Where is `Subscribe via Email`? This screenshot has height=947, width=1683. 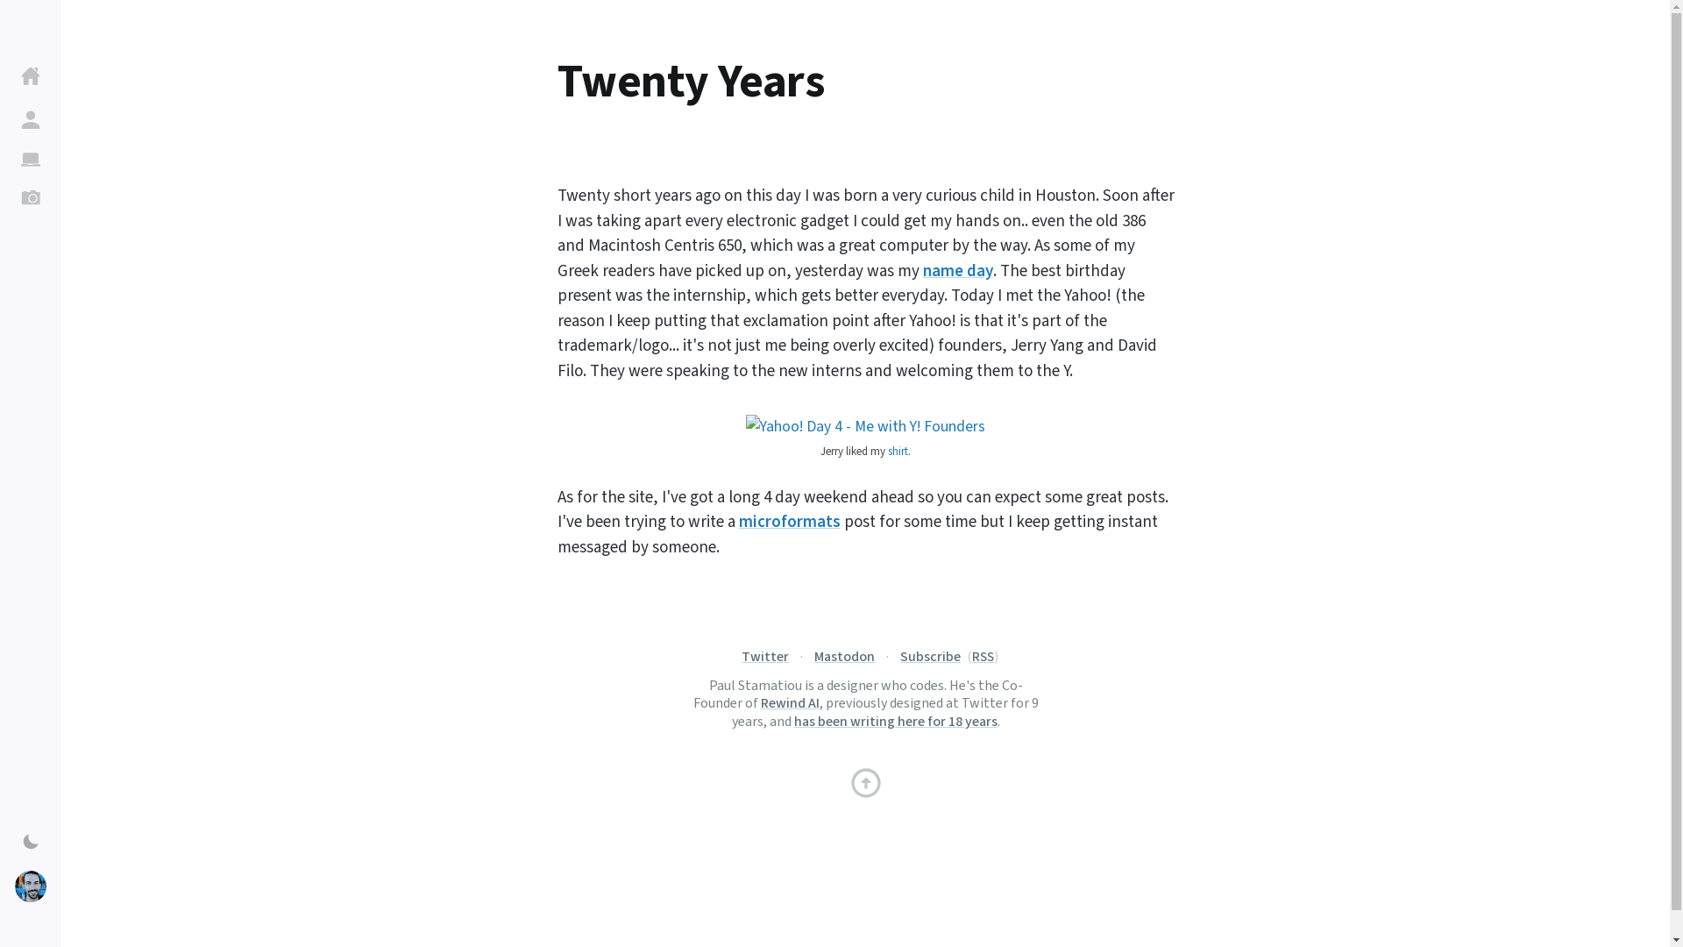
Subscribe via Email is located at coordinates (931, 656).